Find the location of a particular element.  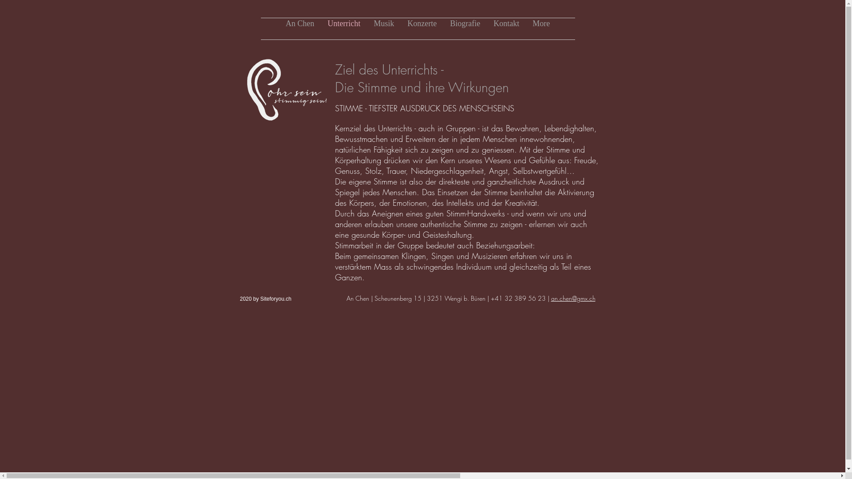

Unterricht is located at coordinates (344, 29).